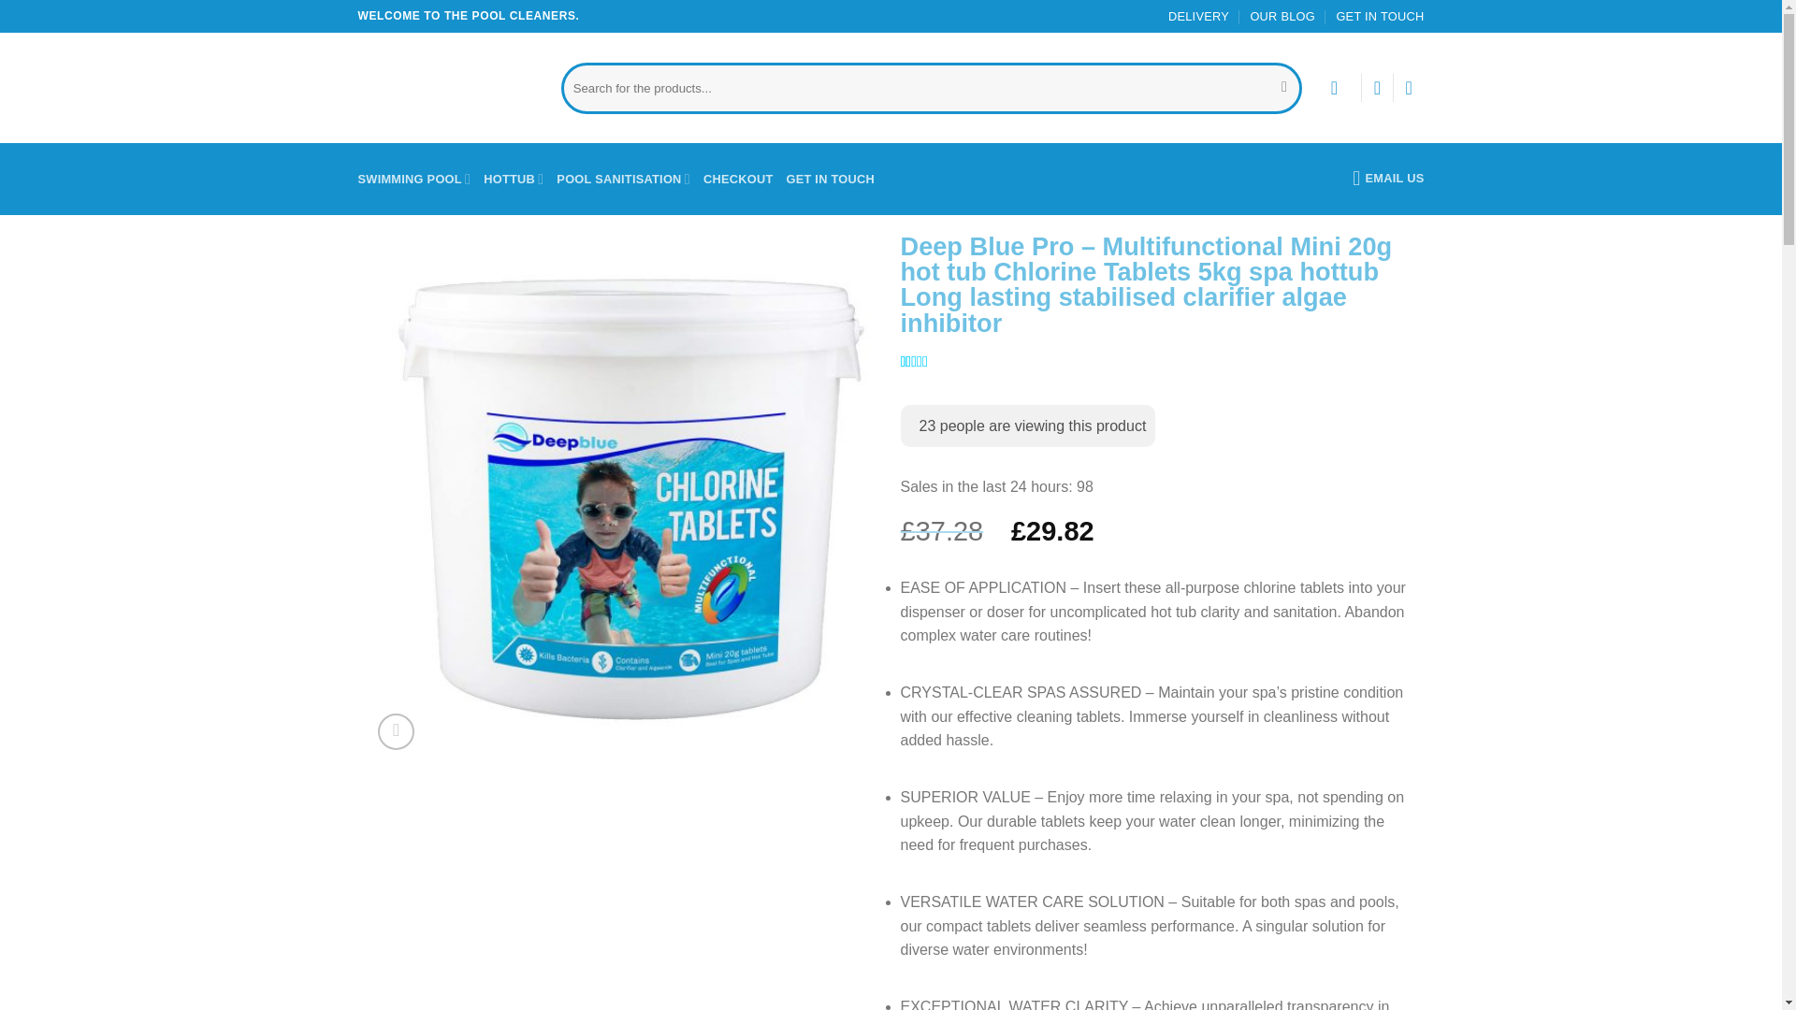 Image resolution: width=1796 pixels, height=1010 pixels. I want to click on GET IN TOUCH, so click(831, 180).